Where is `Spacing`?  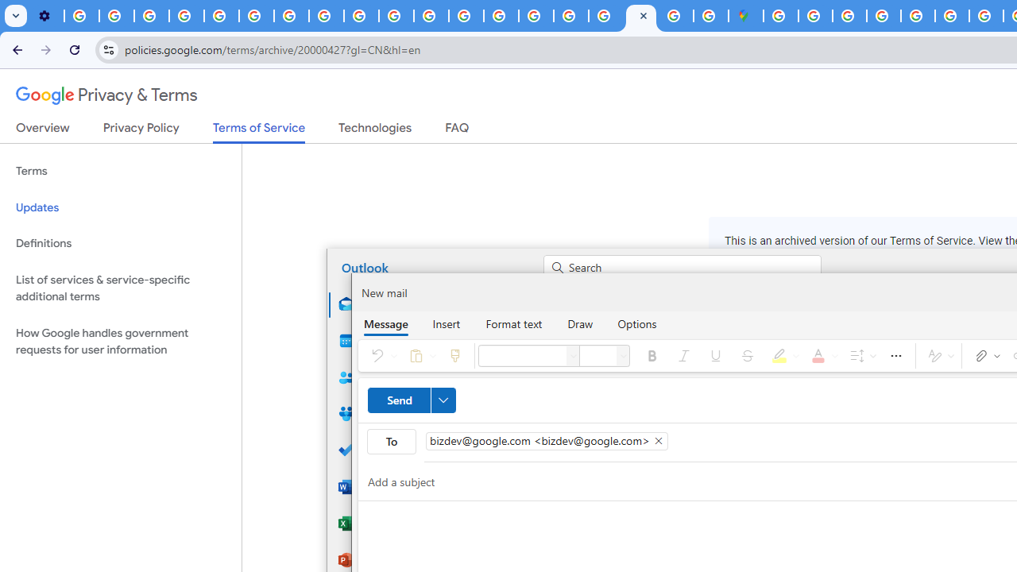 Spacing is located at coordinates (860, 356).